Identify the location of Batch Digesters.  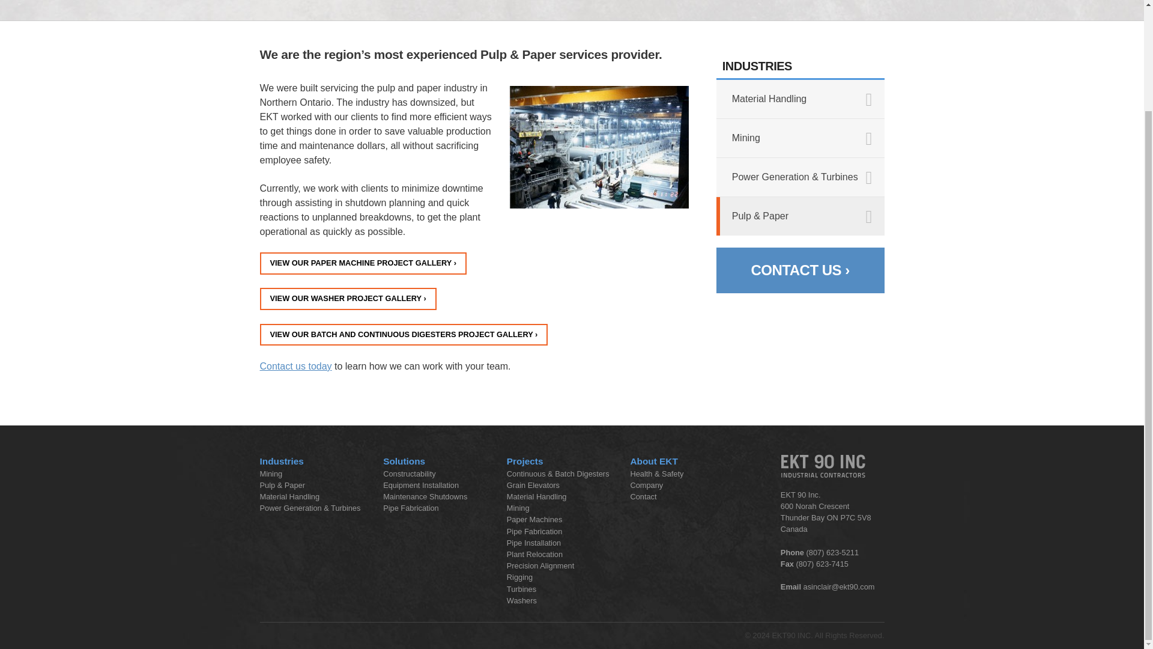
(404, 334).